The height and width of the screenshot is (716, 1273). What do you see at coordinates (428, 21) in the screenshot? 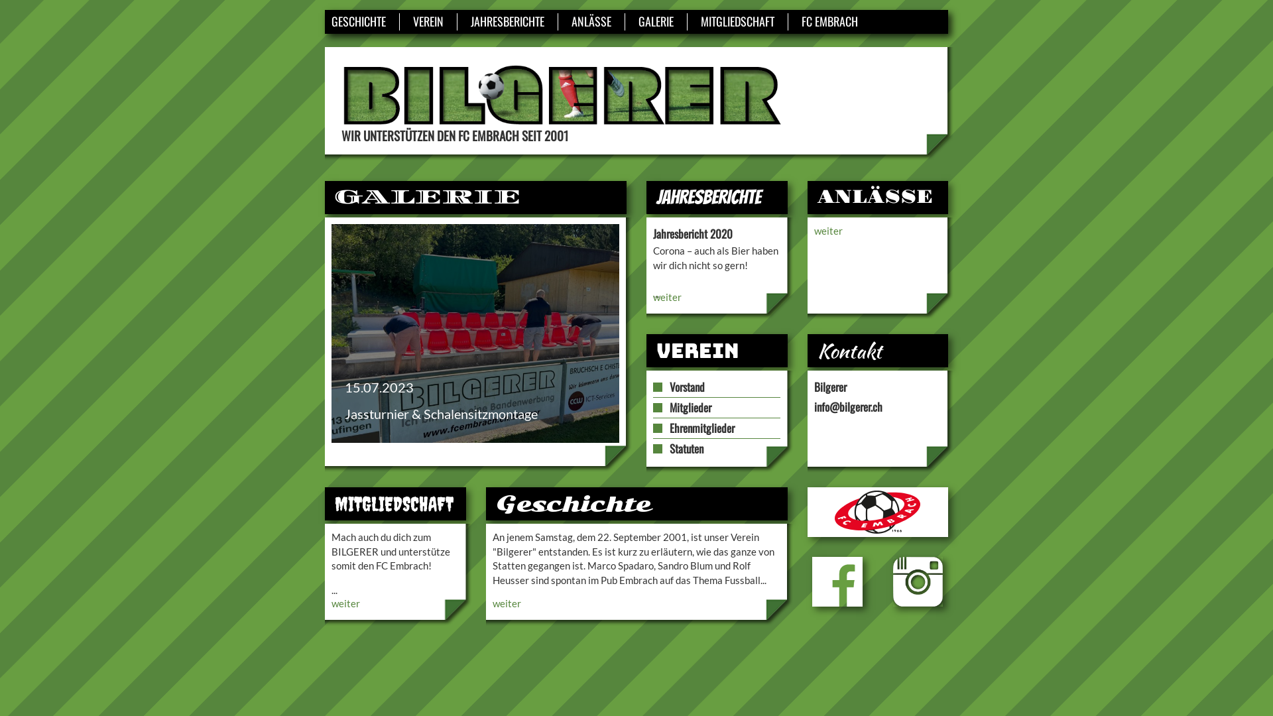
I see `VEREIN` at bounding box center [428, 21].